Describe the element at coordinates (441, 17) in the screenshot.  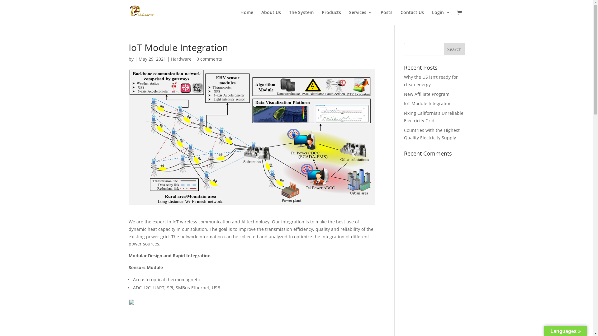
I see `Login` at that location.